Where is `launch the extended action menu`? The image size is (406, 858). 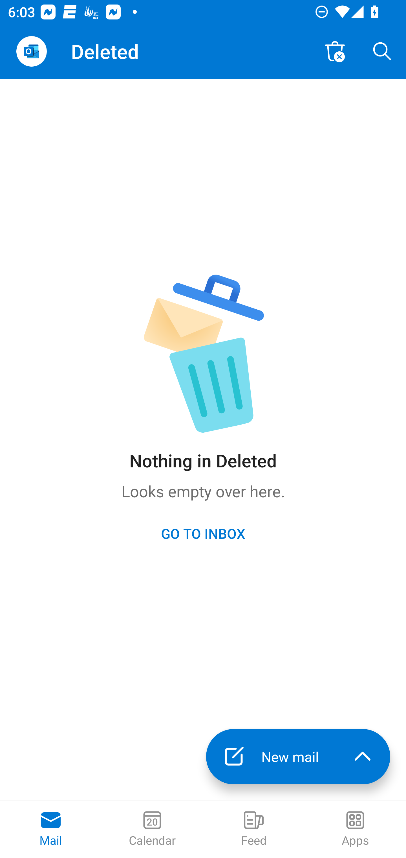
launch the extended action menu is located at coordinates (363, 757).